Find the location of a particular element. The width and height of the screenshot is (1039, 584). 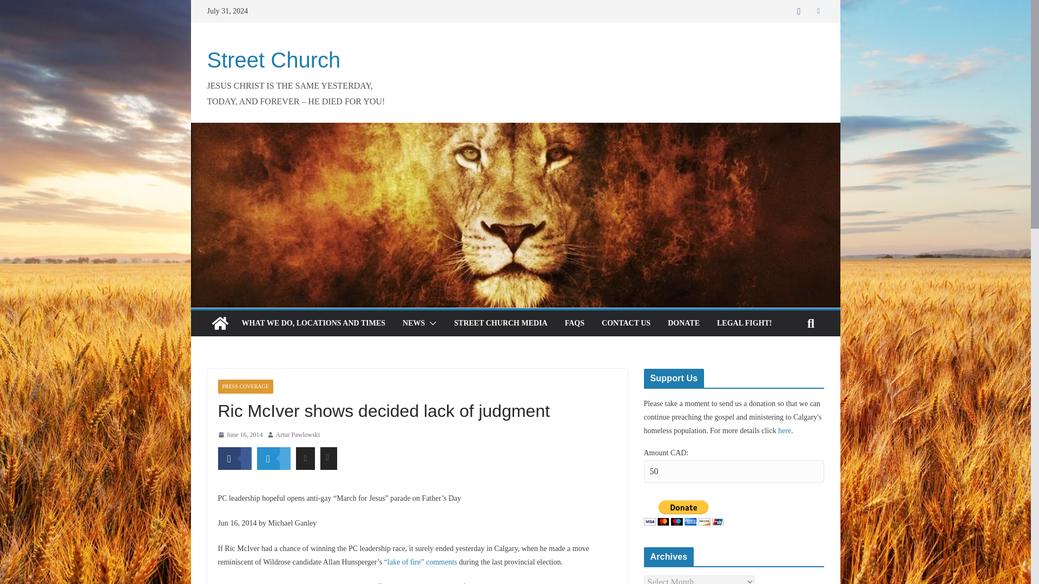

June 16, 2014 is located at coordinates (240, 435).